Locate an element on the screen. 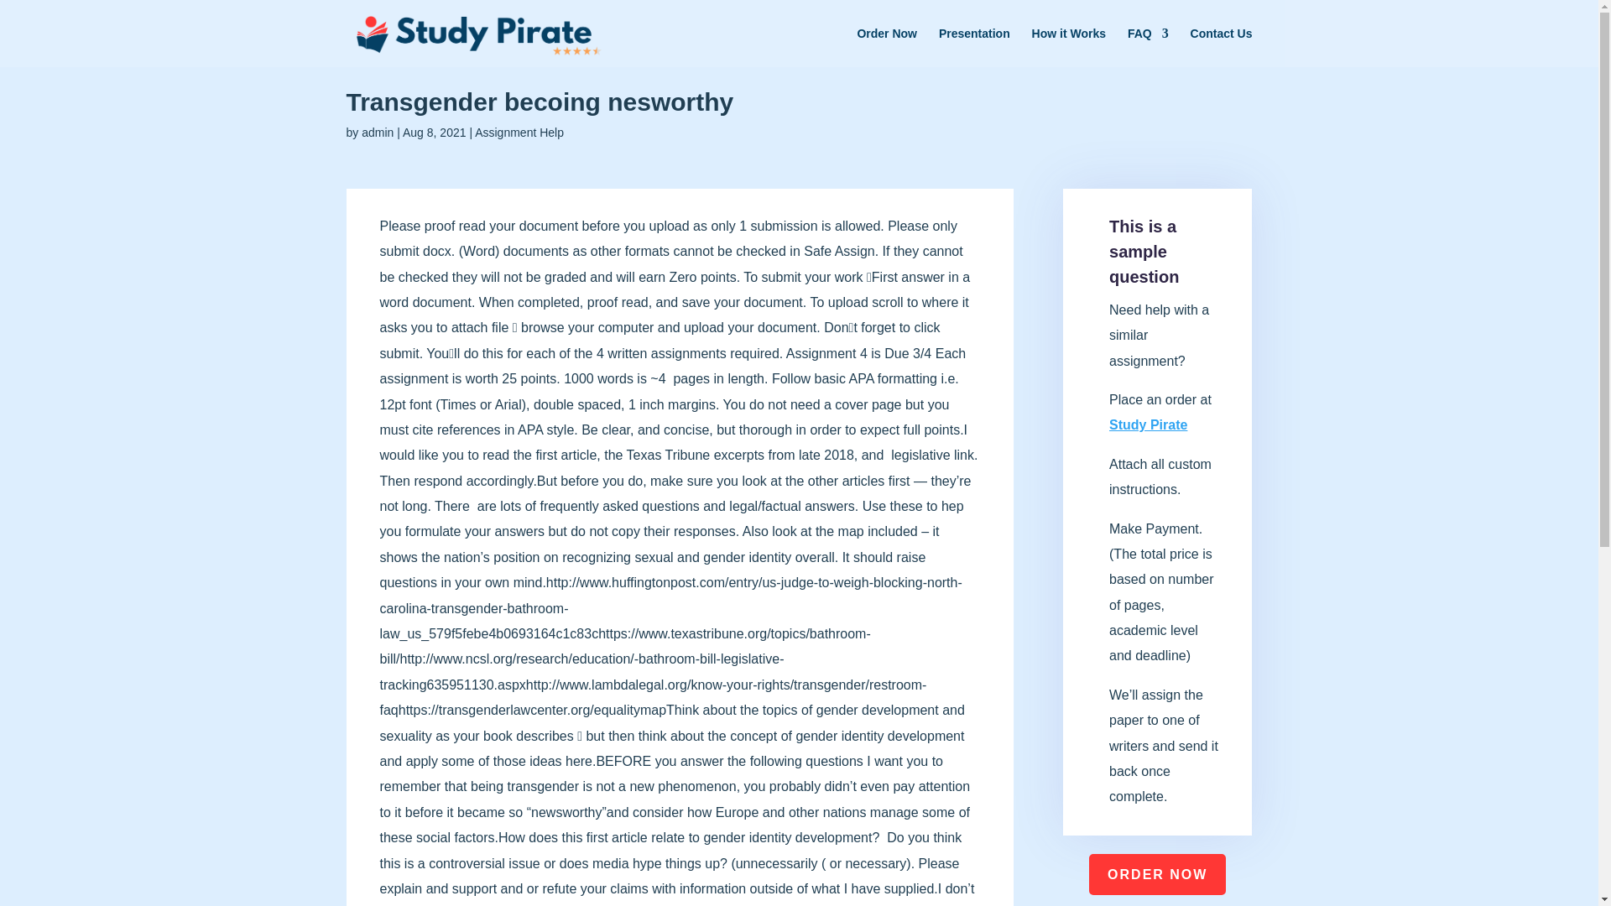 This screenshot has width=1611, height=906. Assignment Help is located at coordinates (519, 133).